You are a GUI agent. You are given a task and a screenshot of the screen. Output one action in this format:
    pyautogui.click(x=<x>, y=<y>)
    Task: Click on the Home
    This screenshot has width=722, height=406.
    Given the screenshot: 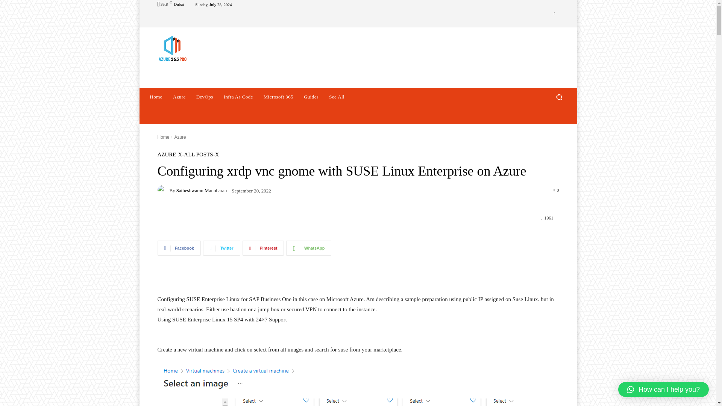 What is the action you would take?
    pyautogui.click(x=156, y=97)
    